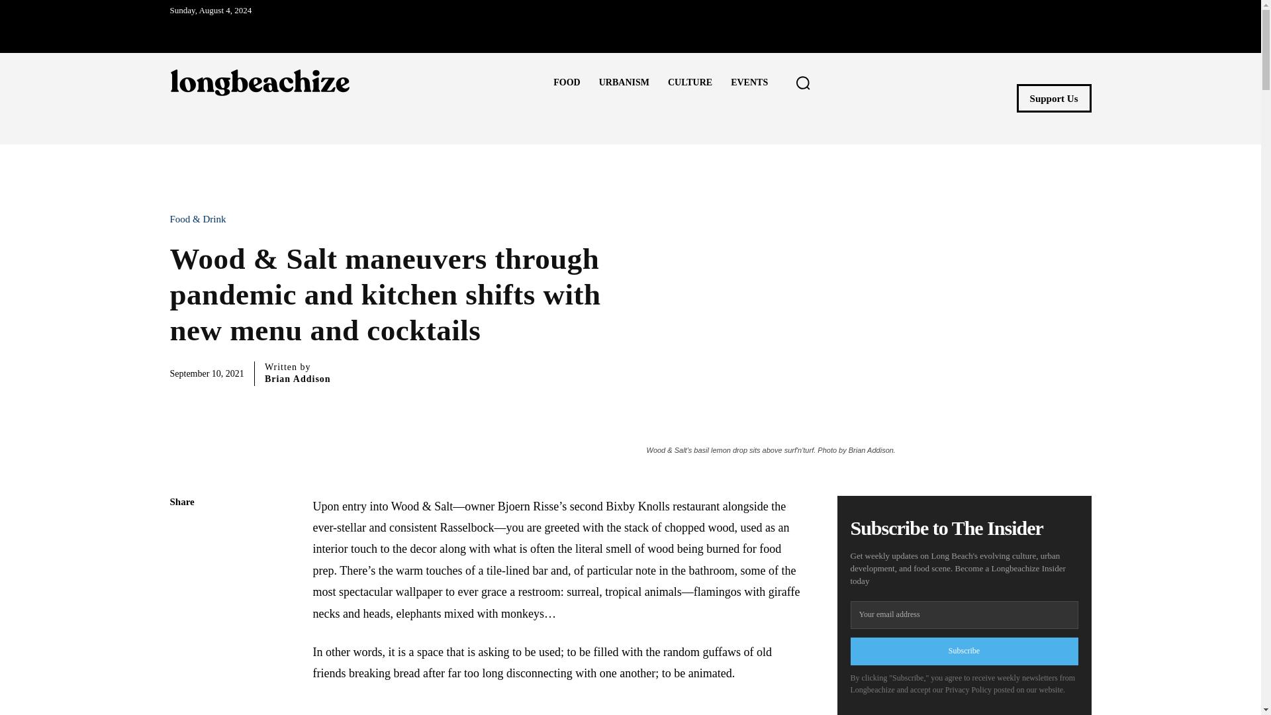 Image resolution: width=1271 pixels, height=715 pixels. What do you see at coordinates (259, 82) in the screenshot?
I see `Longbeachize - Your Guide to Everything Long Beach` at bounding box center [259, 82].